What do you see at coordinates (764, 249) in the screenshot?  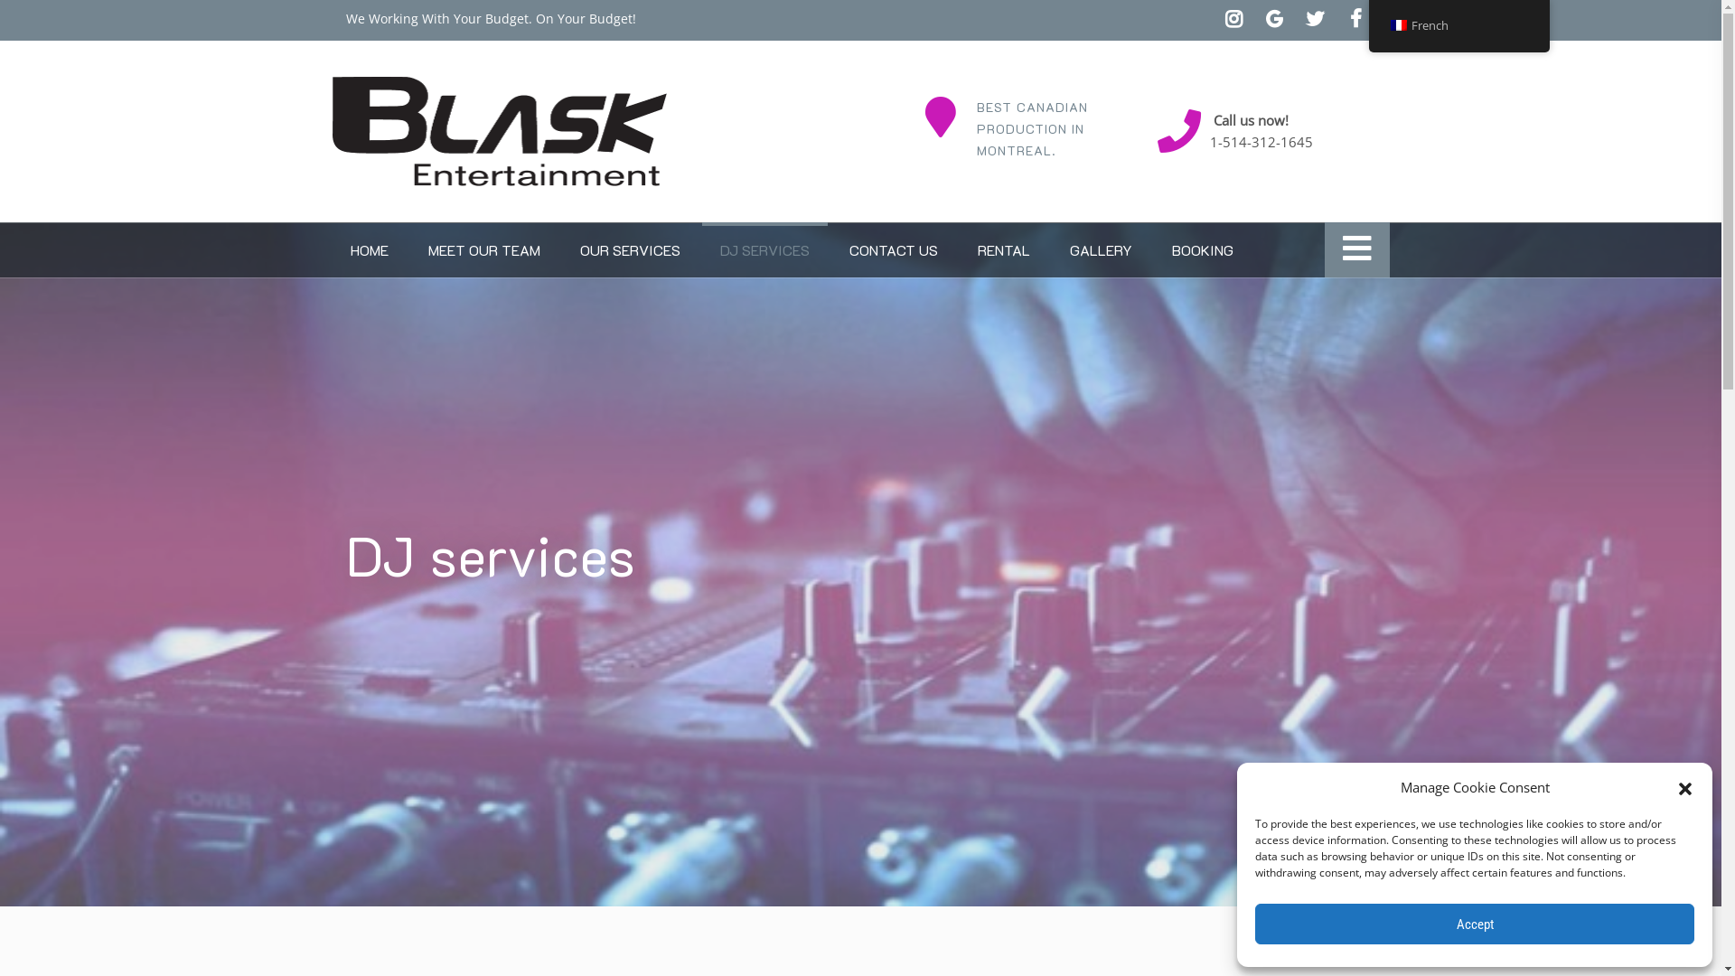 I see `DJ SERVICES` at bounding box center [764, 249].